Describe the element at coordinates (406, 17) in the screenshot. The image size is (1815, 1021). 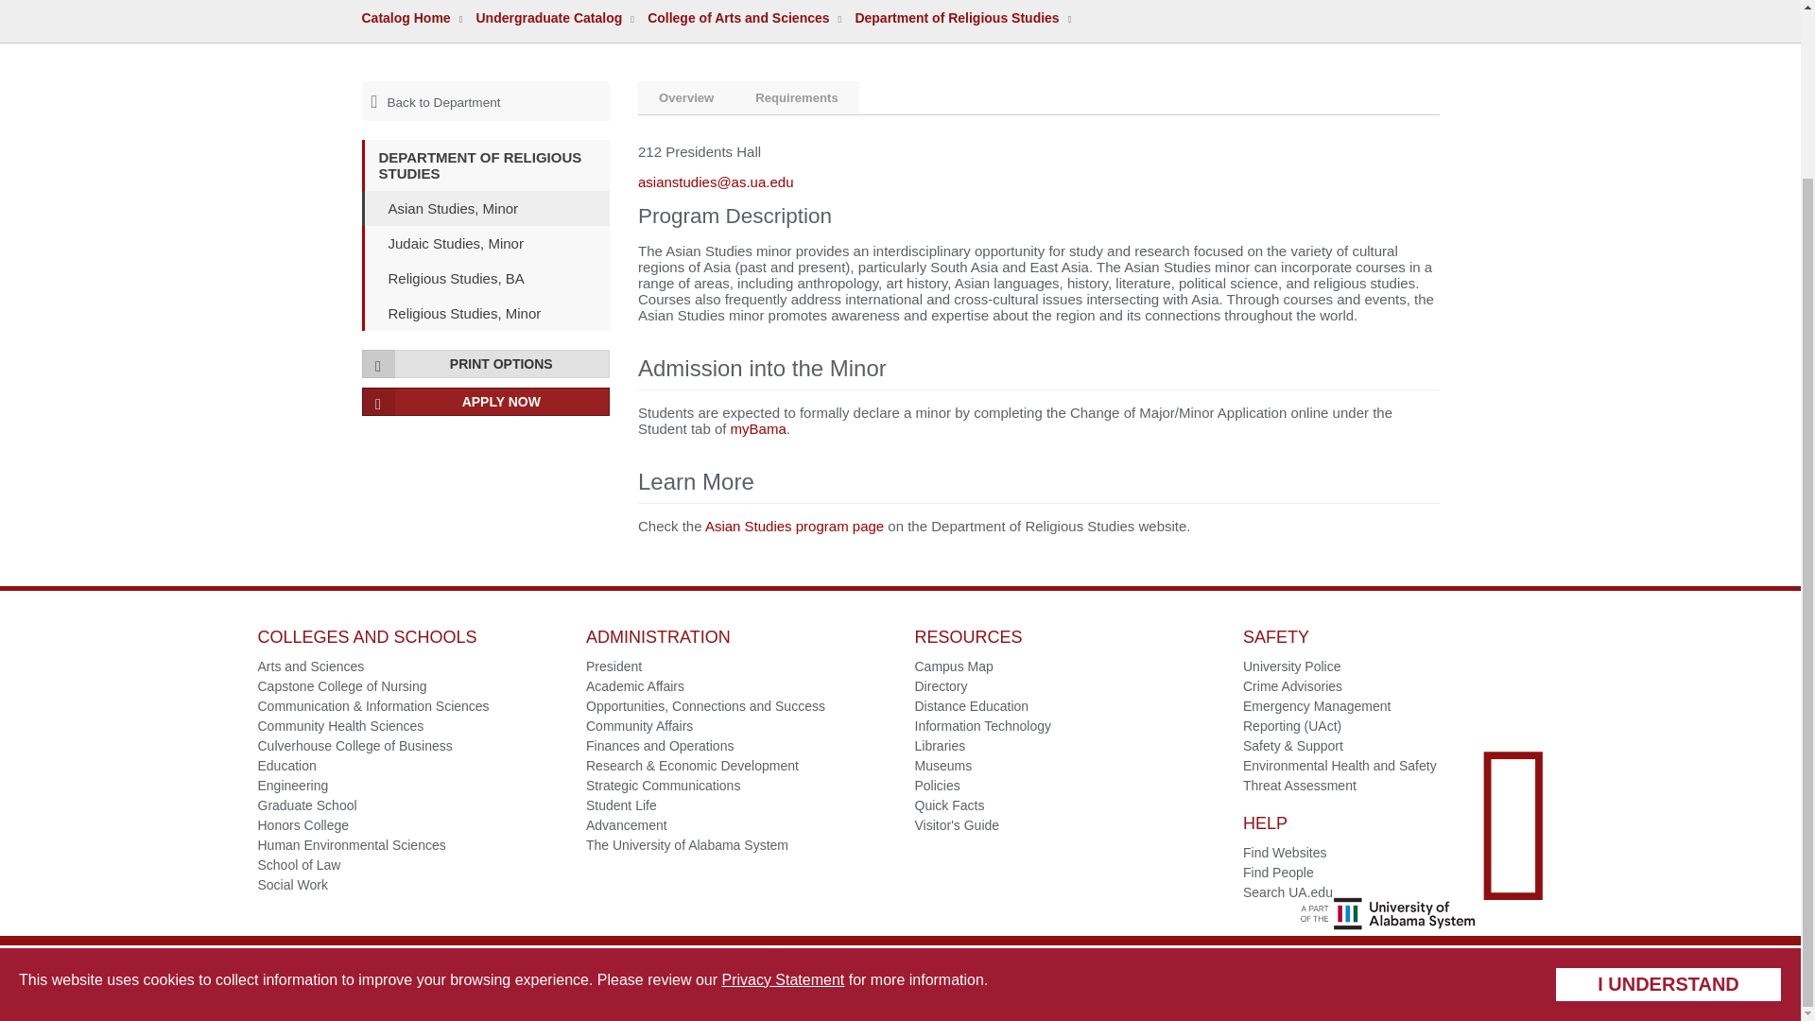
I see `Catalog Home` at that location.